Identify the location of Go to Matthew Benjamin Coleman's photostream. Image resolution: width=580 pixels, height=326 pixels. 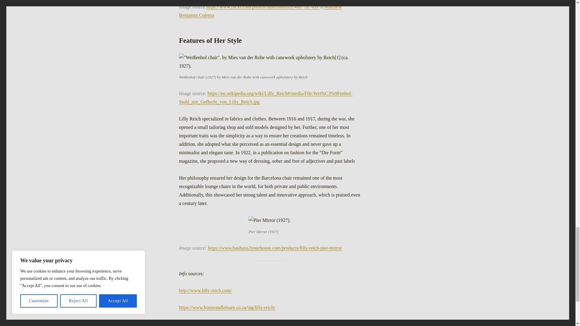
(260, 11).